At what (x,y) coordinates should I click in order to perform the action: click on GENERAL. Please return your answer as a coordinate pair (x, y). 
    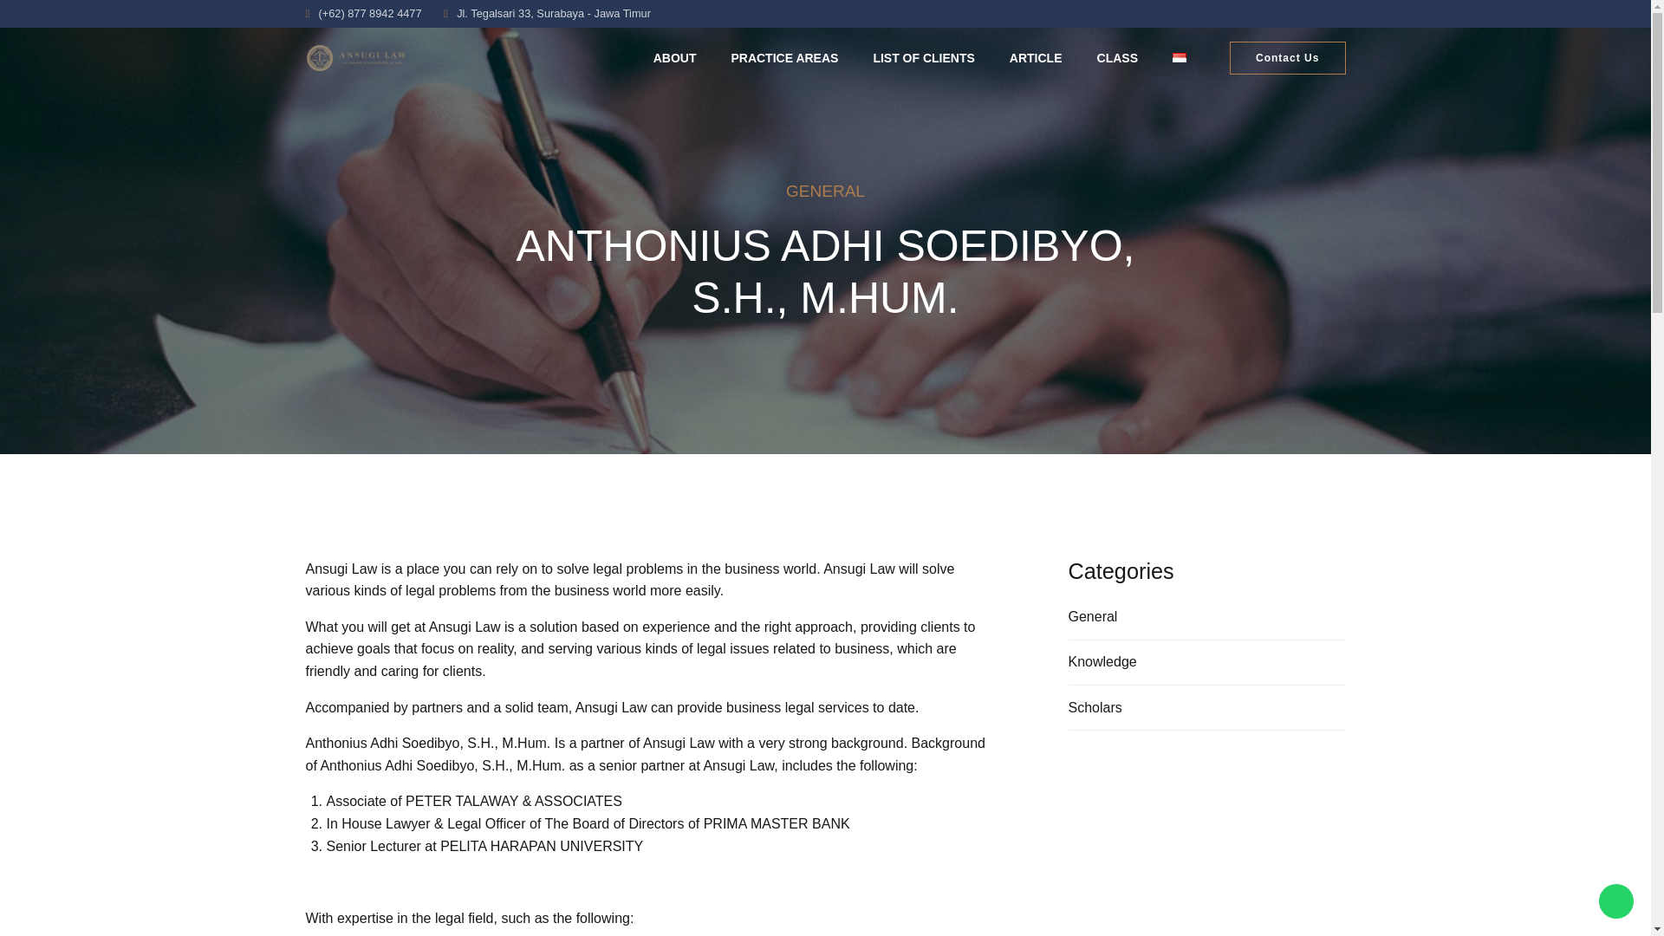
    Looking at the image, I should click on (825, 191).